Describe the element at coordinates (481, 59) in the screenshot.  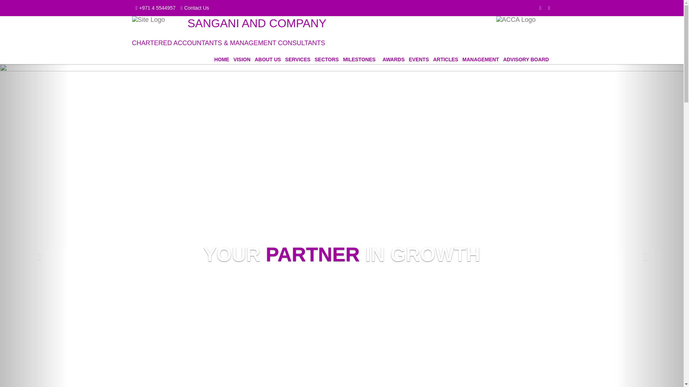
I see `MANAGEMENT` at that location.